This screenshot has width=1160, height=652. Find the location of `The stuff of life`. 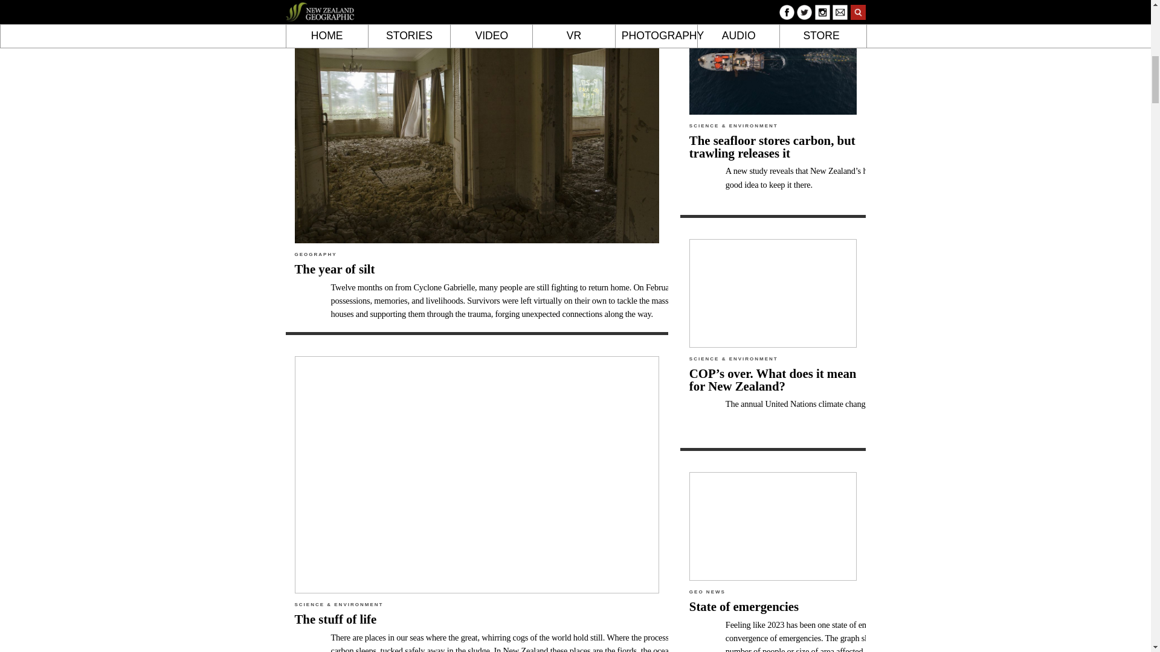

The stuff of life is located at coordinates (336, 619).